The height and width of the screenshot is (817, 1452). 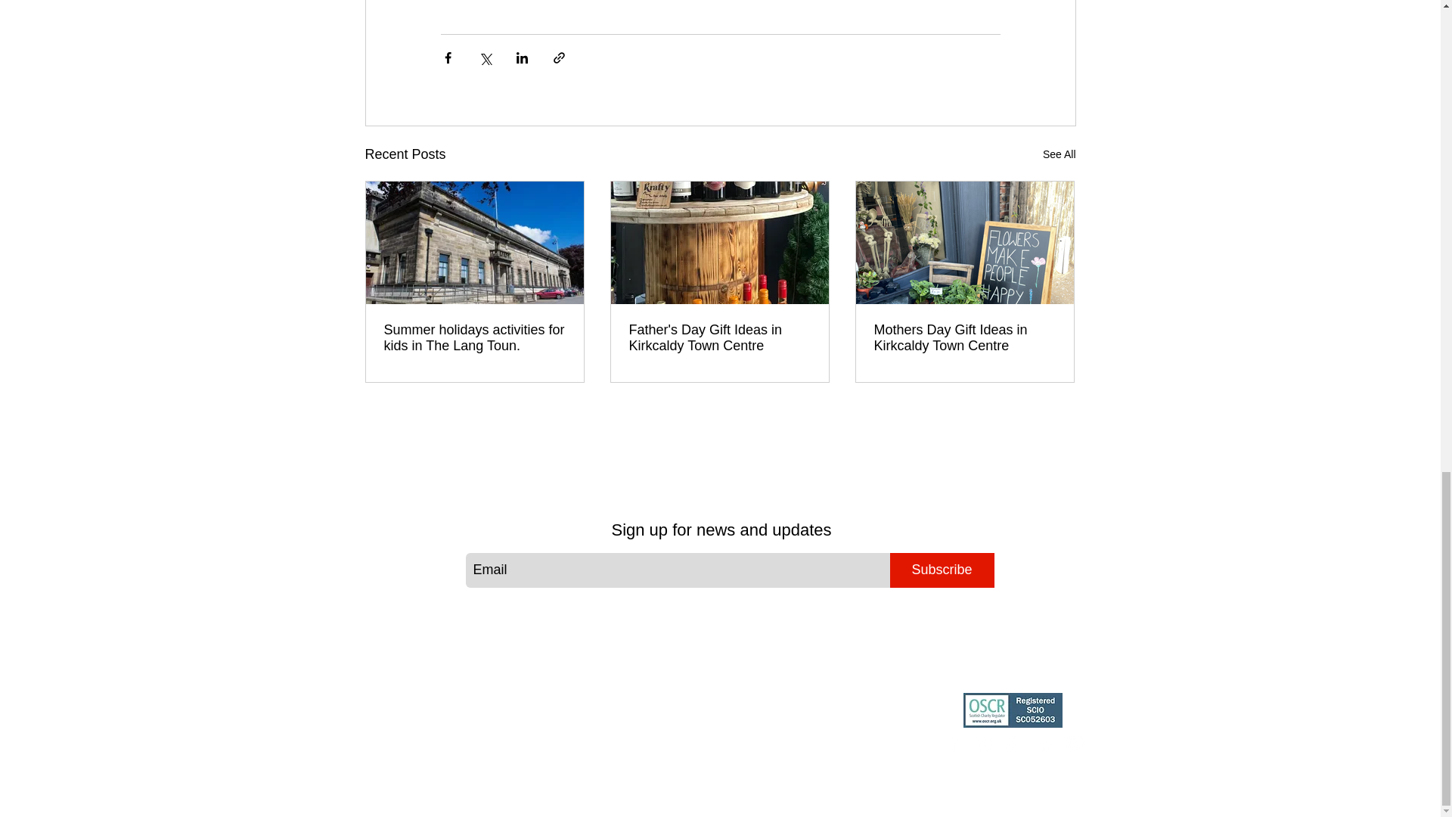 I want to click on See All, so click(x=1059, y=154).